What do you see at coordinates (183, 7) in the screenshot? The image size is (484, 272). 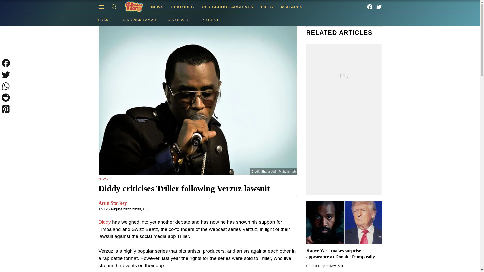 I see `FEATURES` at bounding box center [183, 7].